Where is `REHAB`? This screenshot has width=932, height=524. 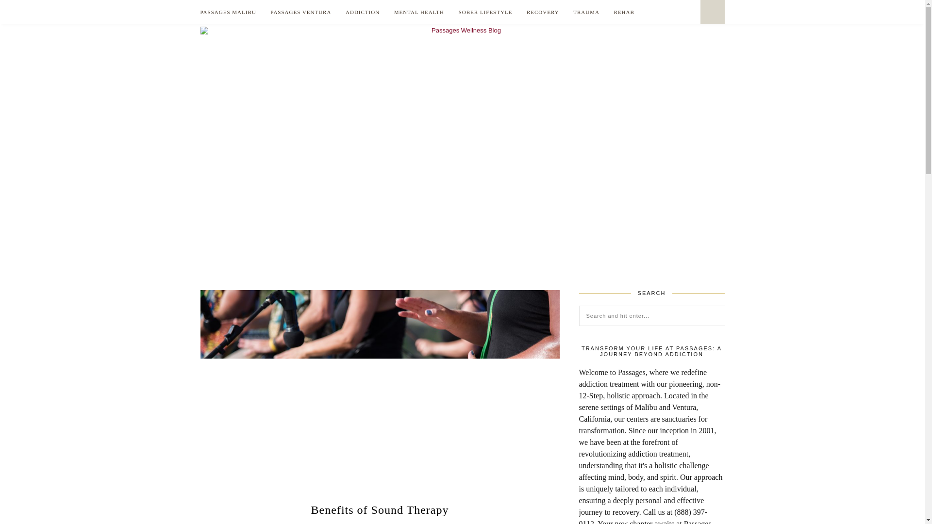 REHAB is located at coordinates (624, 12).